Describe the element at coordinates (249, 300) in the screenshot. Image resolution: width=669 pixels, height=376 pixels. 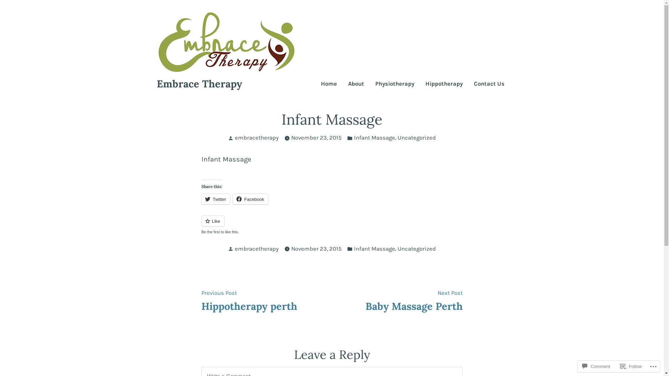
I see `Previous Post

Hippotherapy perth` at that location.